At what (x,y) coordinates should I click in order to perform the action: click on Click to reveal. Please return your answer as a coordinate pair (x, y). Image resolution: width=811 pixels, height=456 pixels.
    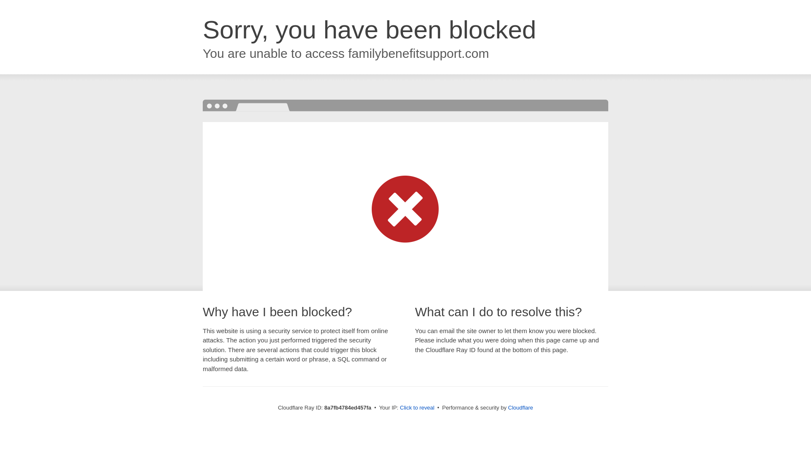
    Looking at the image, I should click on (417, 408).